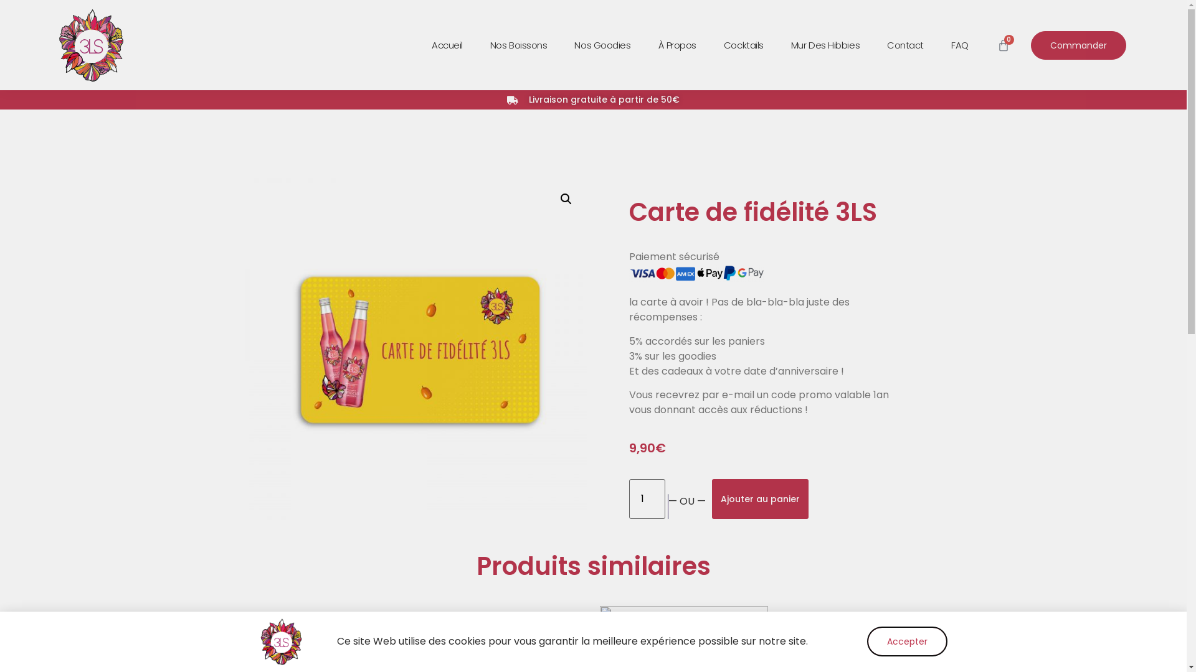 This screenshot has height=672, width=1196. I want to click on Cocktails, so click(744, 45).